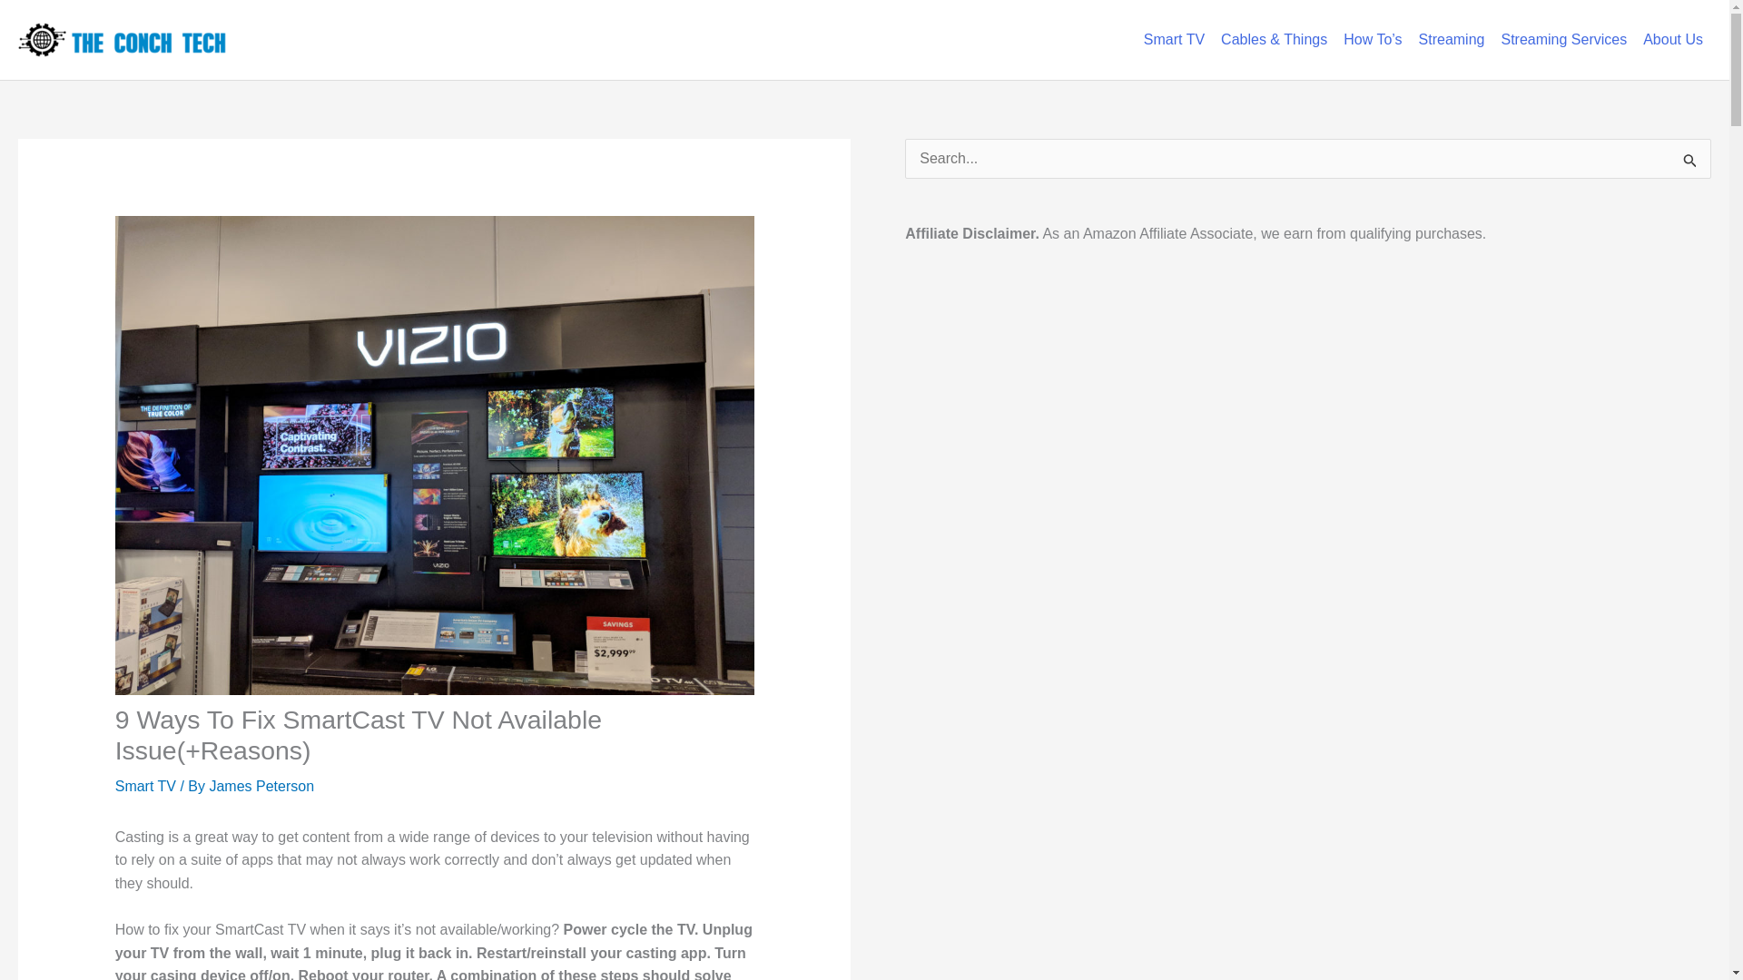 Image resolution: width=1743 pixels, height=980 pixels. What do you see at coordinates (1175, 40) in the screenshot?
I see `Smart TV` at bounding box center [1175, 40].